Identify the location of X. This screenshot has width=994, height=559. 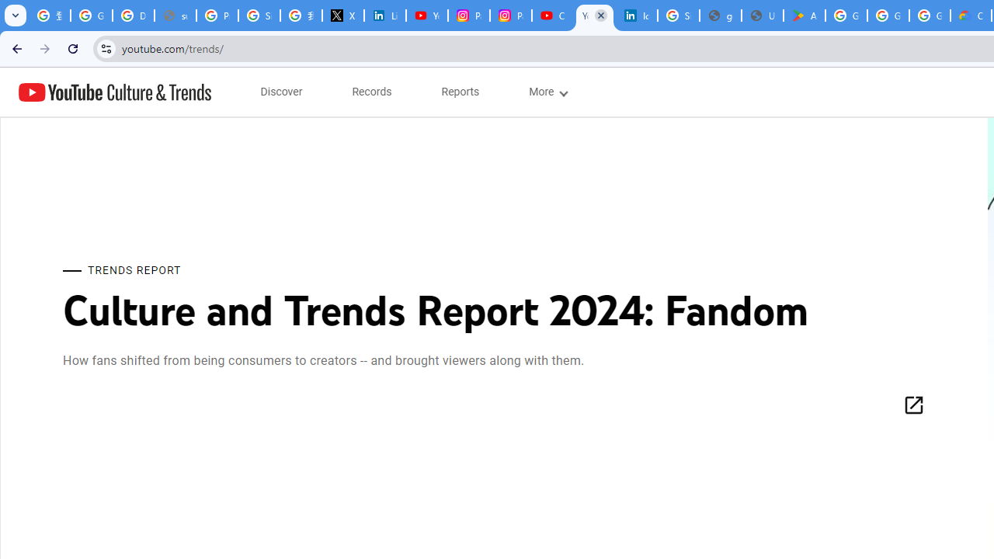
(342, 16).